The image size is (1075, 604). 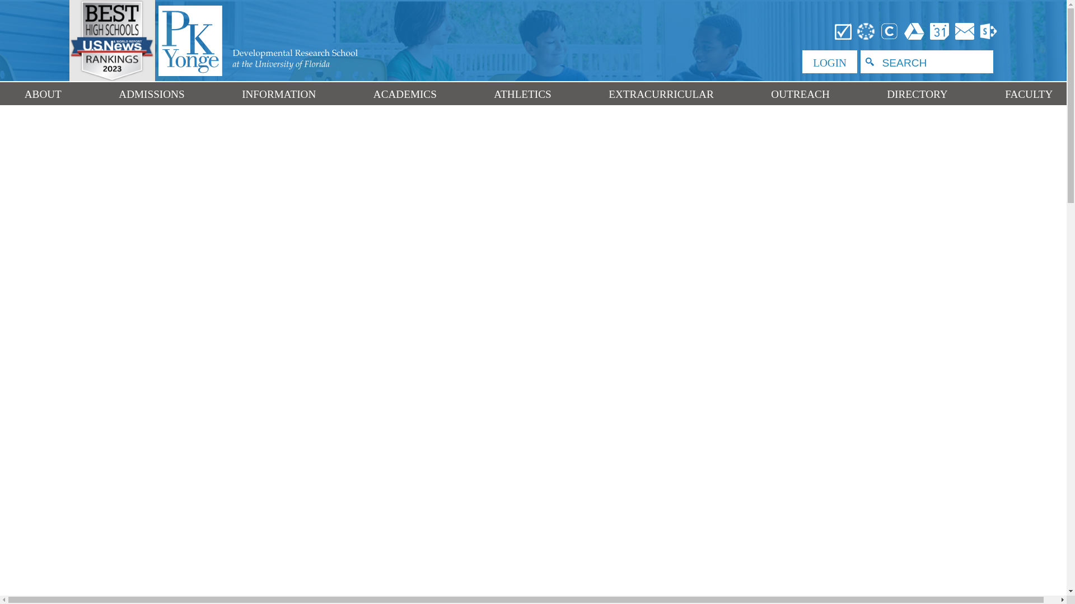 What do you see at coordinates (890, 30) in the screenshot?
I see `Clever` at bounding box center [890, 30].